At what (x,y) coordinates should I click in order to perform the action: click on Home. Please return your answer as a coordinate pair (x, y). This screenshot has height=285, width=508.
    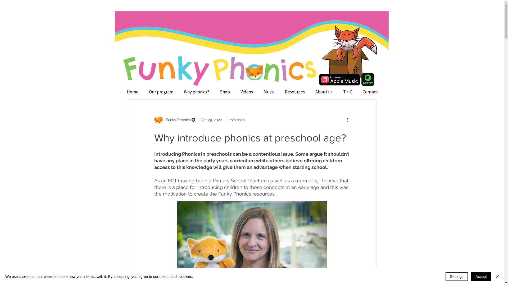
    Looking at the image, I should click on (133, 92).